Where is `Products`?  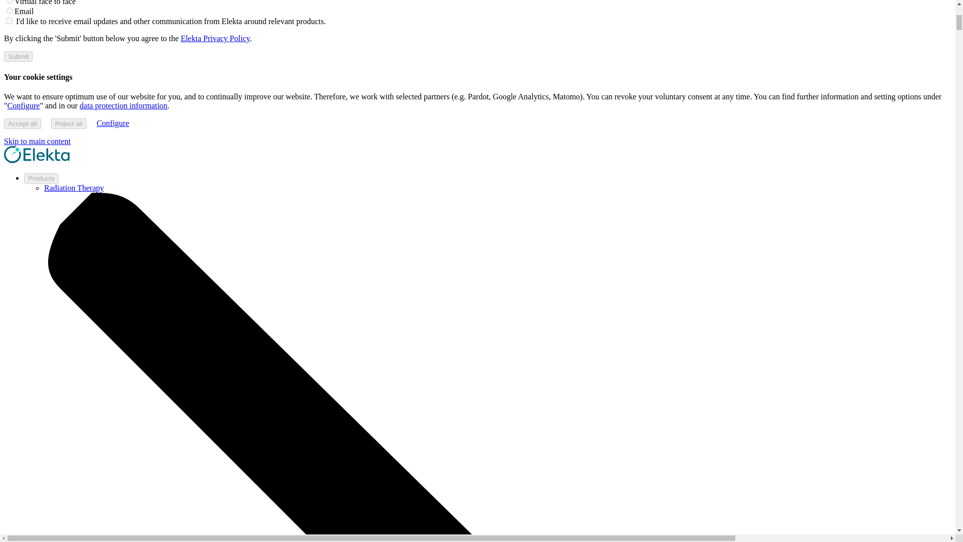 Products is located at coordinates (41, 178).